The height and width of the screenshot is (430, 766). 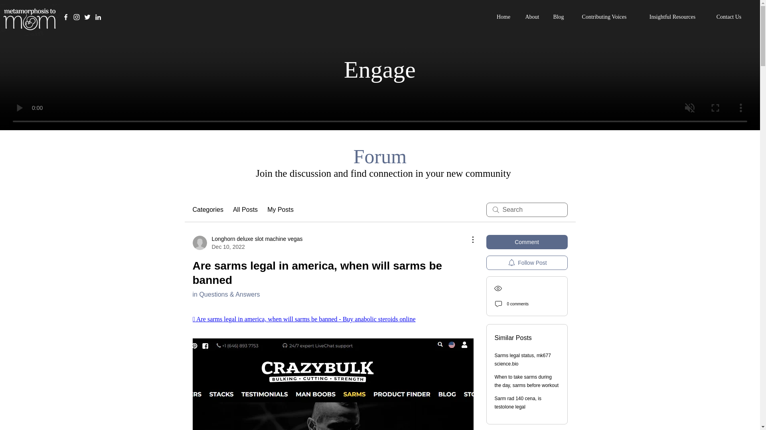 What do you see at coordinates (527, 242) in the screenshot?
I see `Insightful Resources` at bounding box center [527, 242].